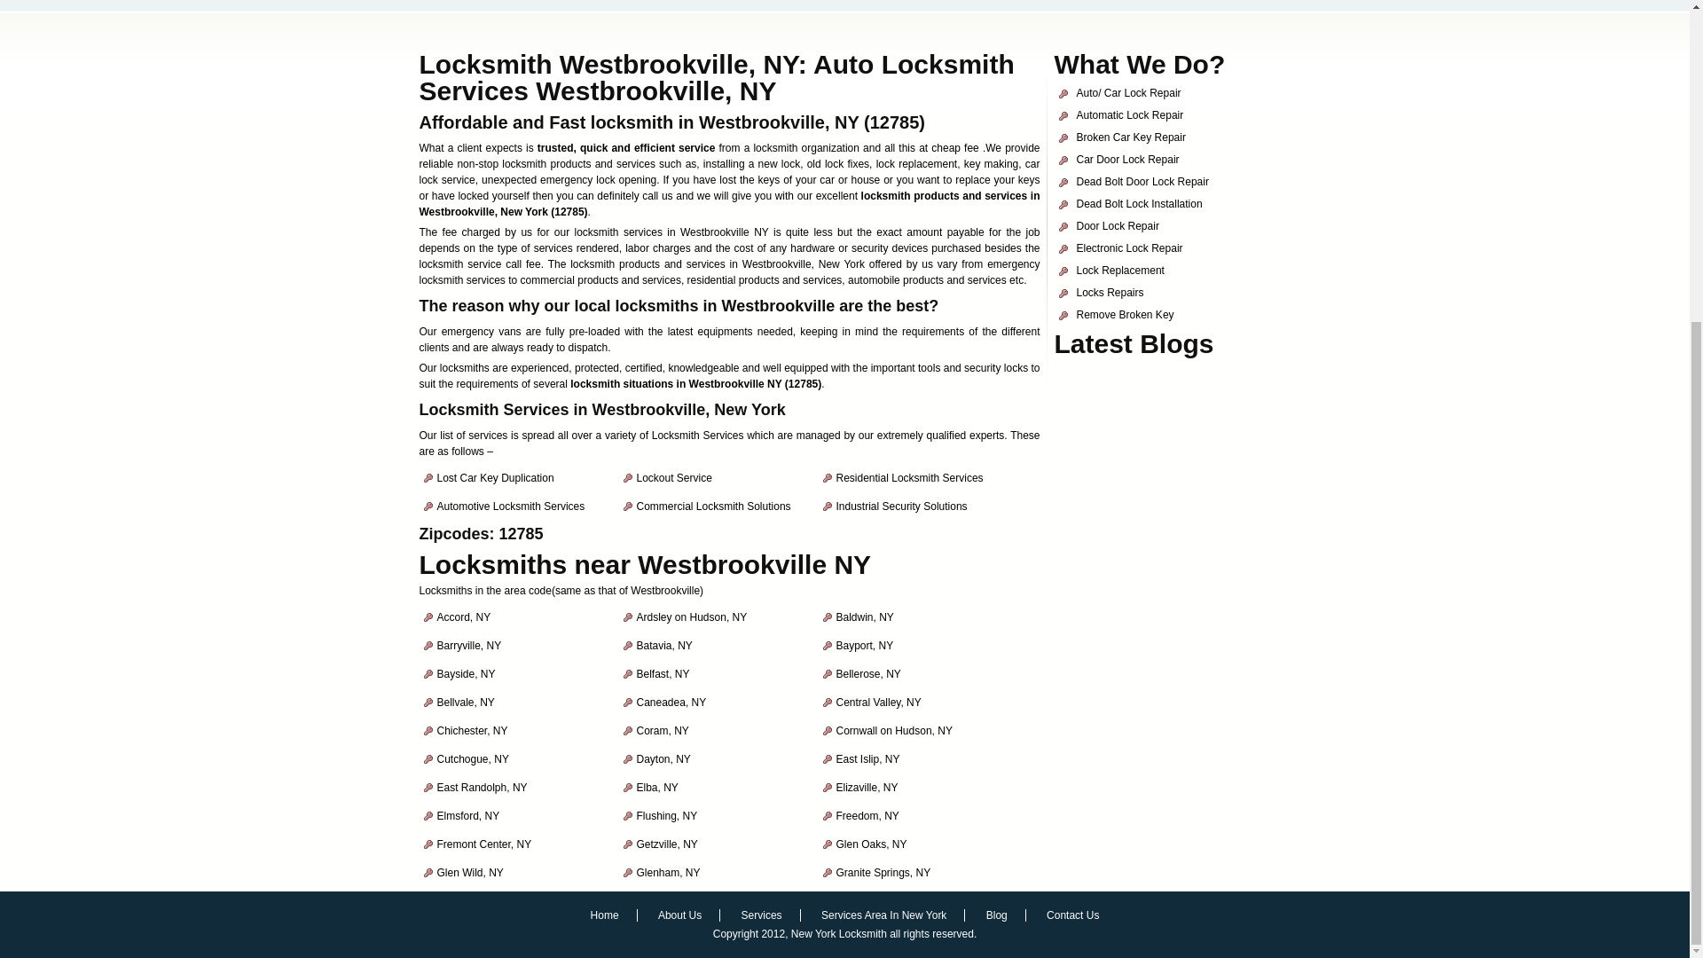  What do you see at coordinates (866, 788) in the screenshot?
I see `Elizaville, NY` at bounding box center [866, 788].